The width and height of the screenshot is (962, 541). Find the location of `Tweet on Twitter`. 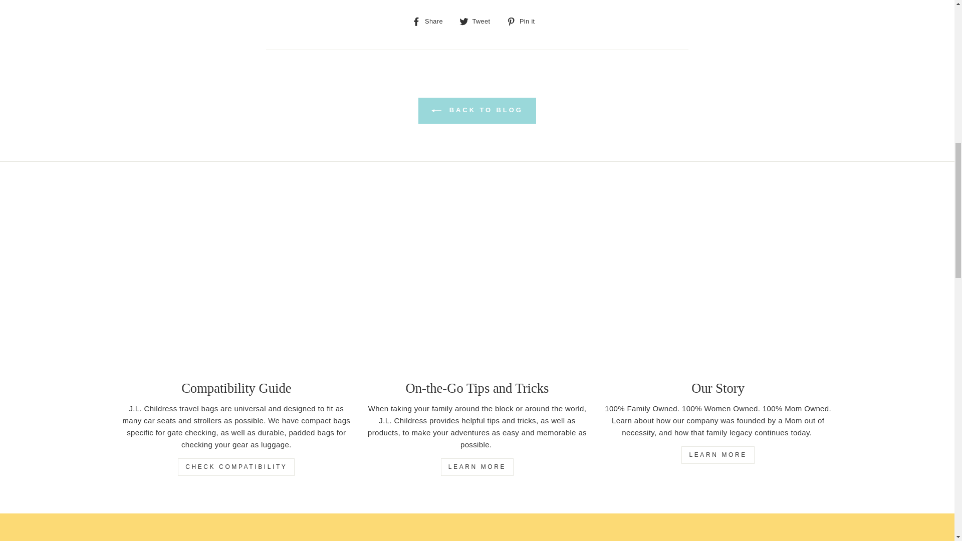

Tweet on Twitter is located at coordinates (478, 21).